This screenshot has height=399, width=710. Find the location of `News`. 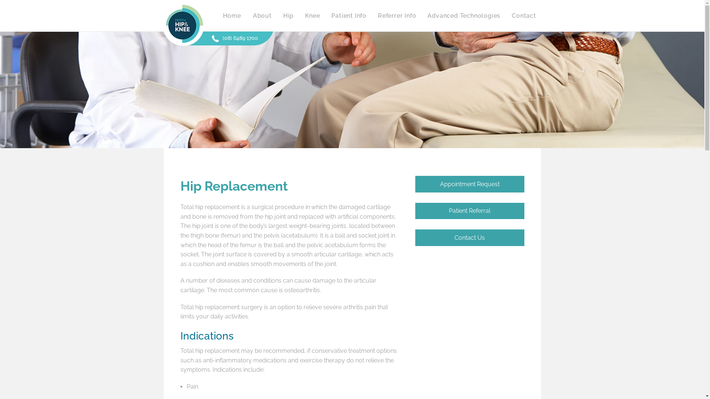

News is located at coordinates (349, 57).